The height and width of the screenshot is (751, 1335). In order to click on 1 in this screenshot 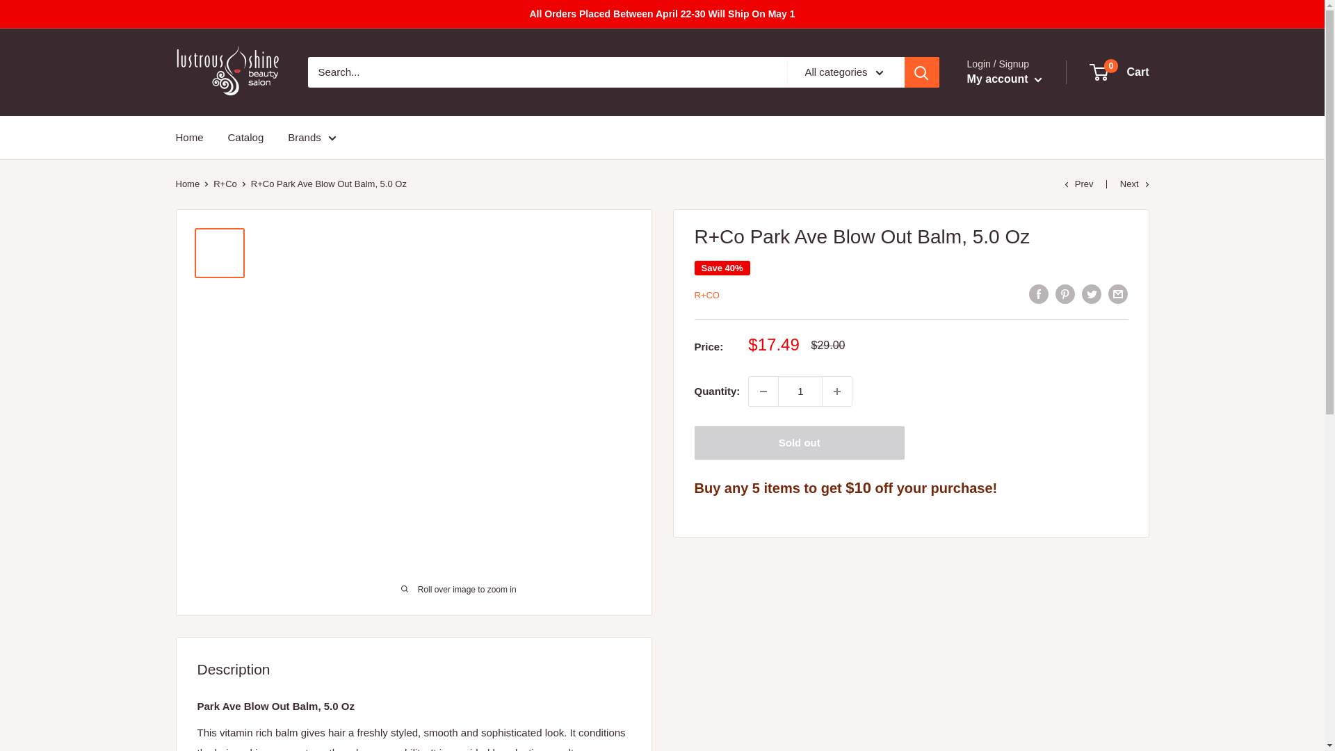, I will do `click(800, 391)`.